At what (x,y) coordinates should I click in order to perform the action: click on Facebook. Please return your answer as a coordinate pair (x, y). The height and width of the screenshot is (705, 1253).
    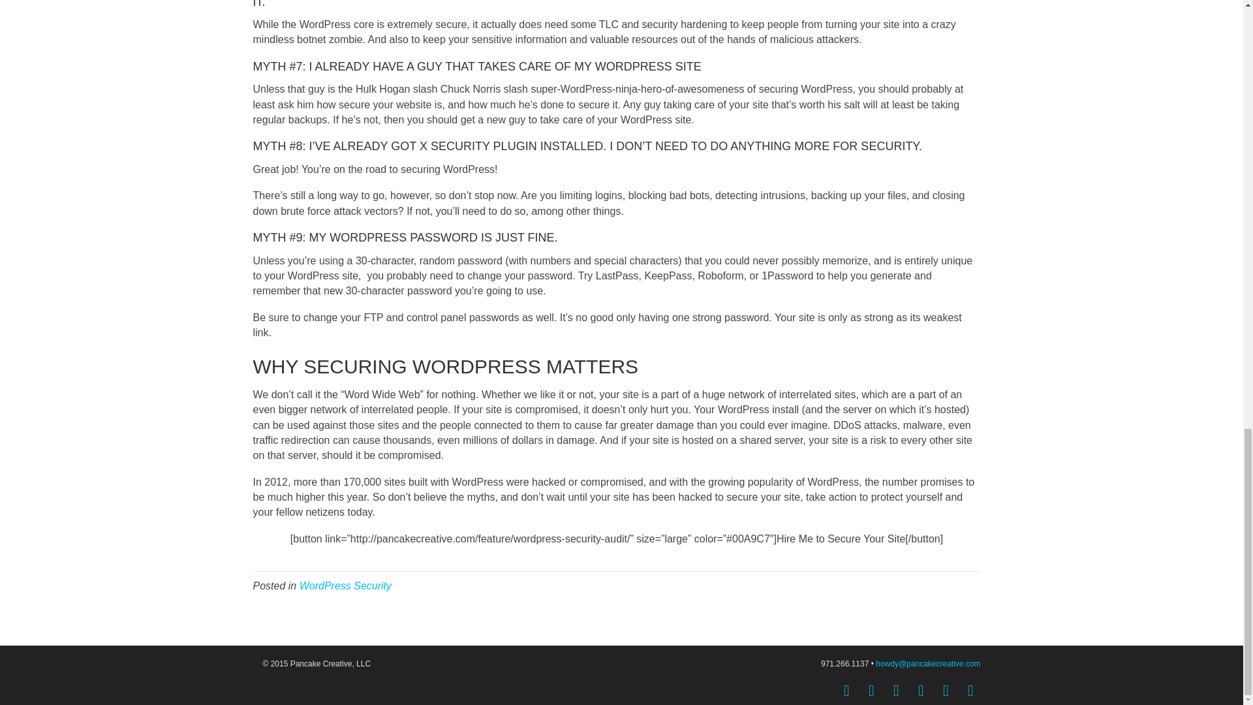
    Looking at the image, I should click on (846, 691).